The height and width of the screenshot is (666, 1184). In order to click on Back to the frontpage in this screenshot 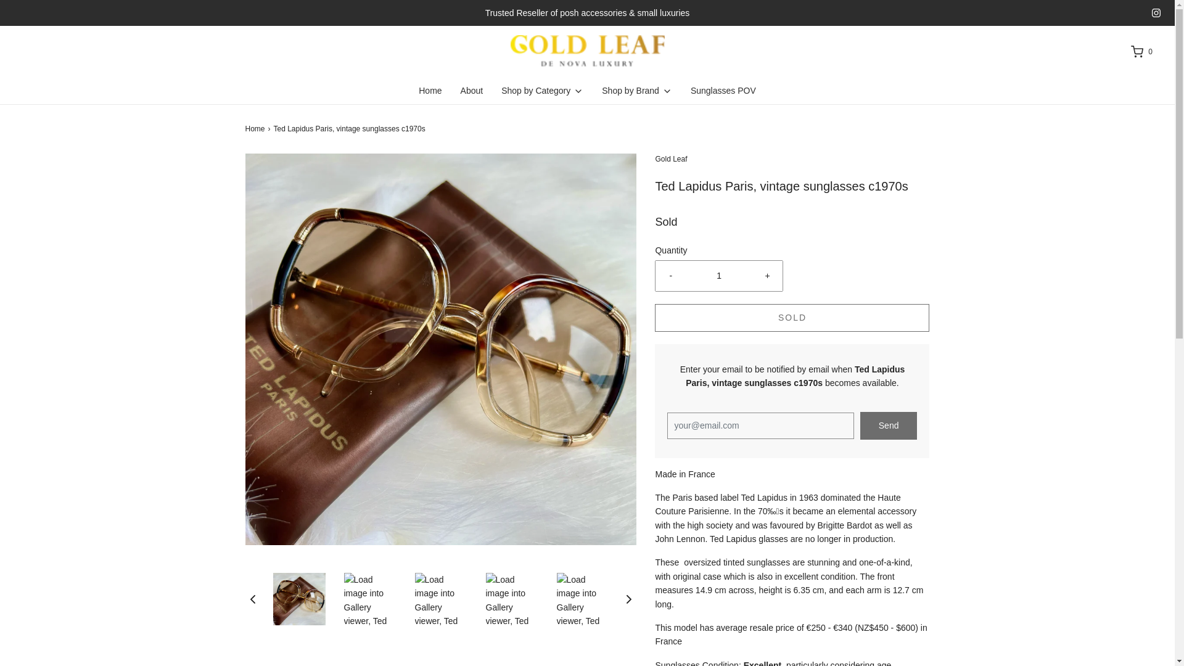, I will do `click(257, 129)`.